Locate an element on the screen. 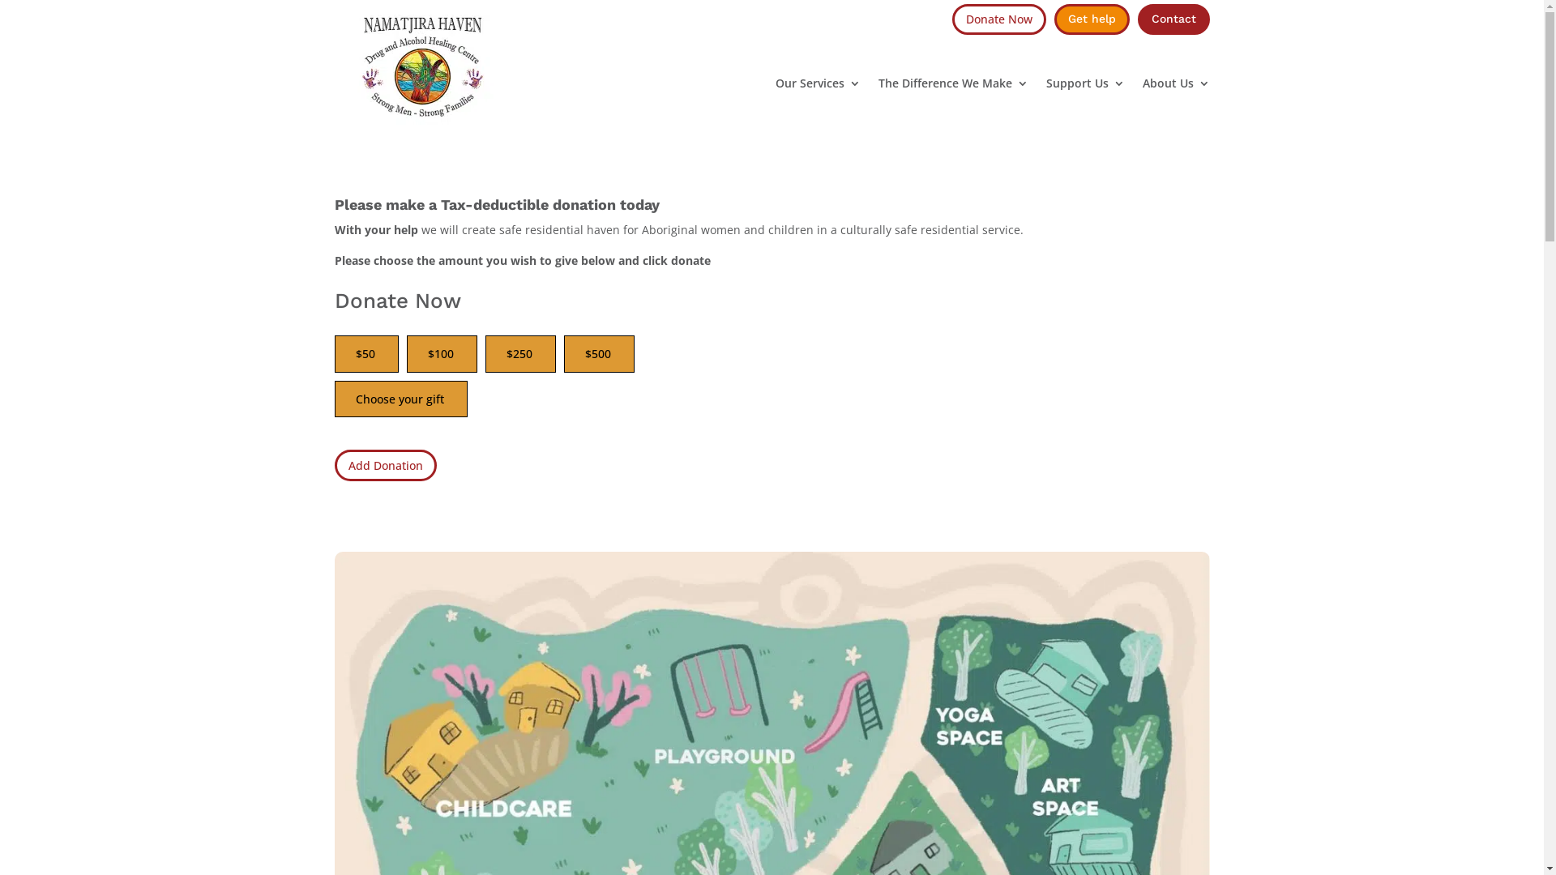 The width and height of the screenshot is (1556, 875). The Difference We Make is located at coordinates (953, 83).